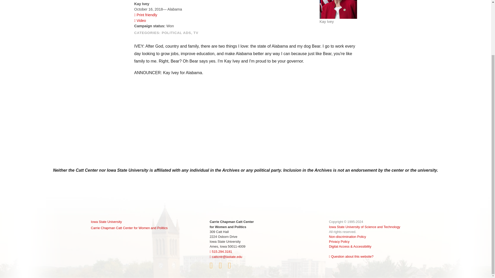  I want to click on Question about this website?, so click(351, 256).